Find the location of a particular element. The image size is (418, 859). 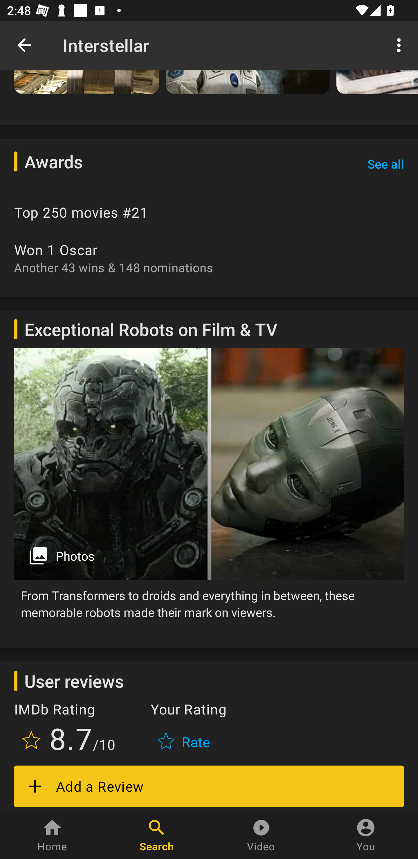

Won 1 Oscar Another 43 wins & 148 nominations is located at coordinates (209, 258).